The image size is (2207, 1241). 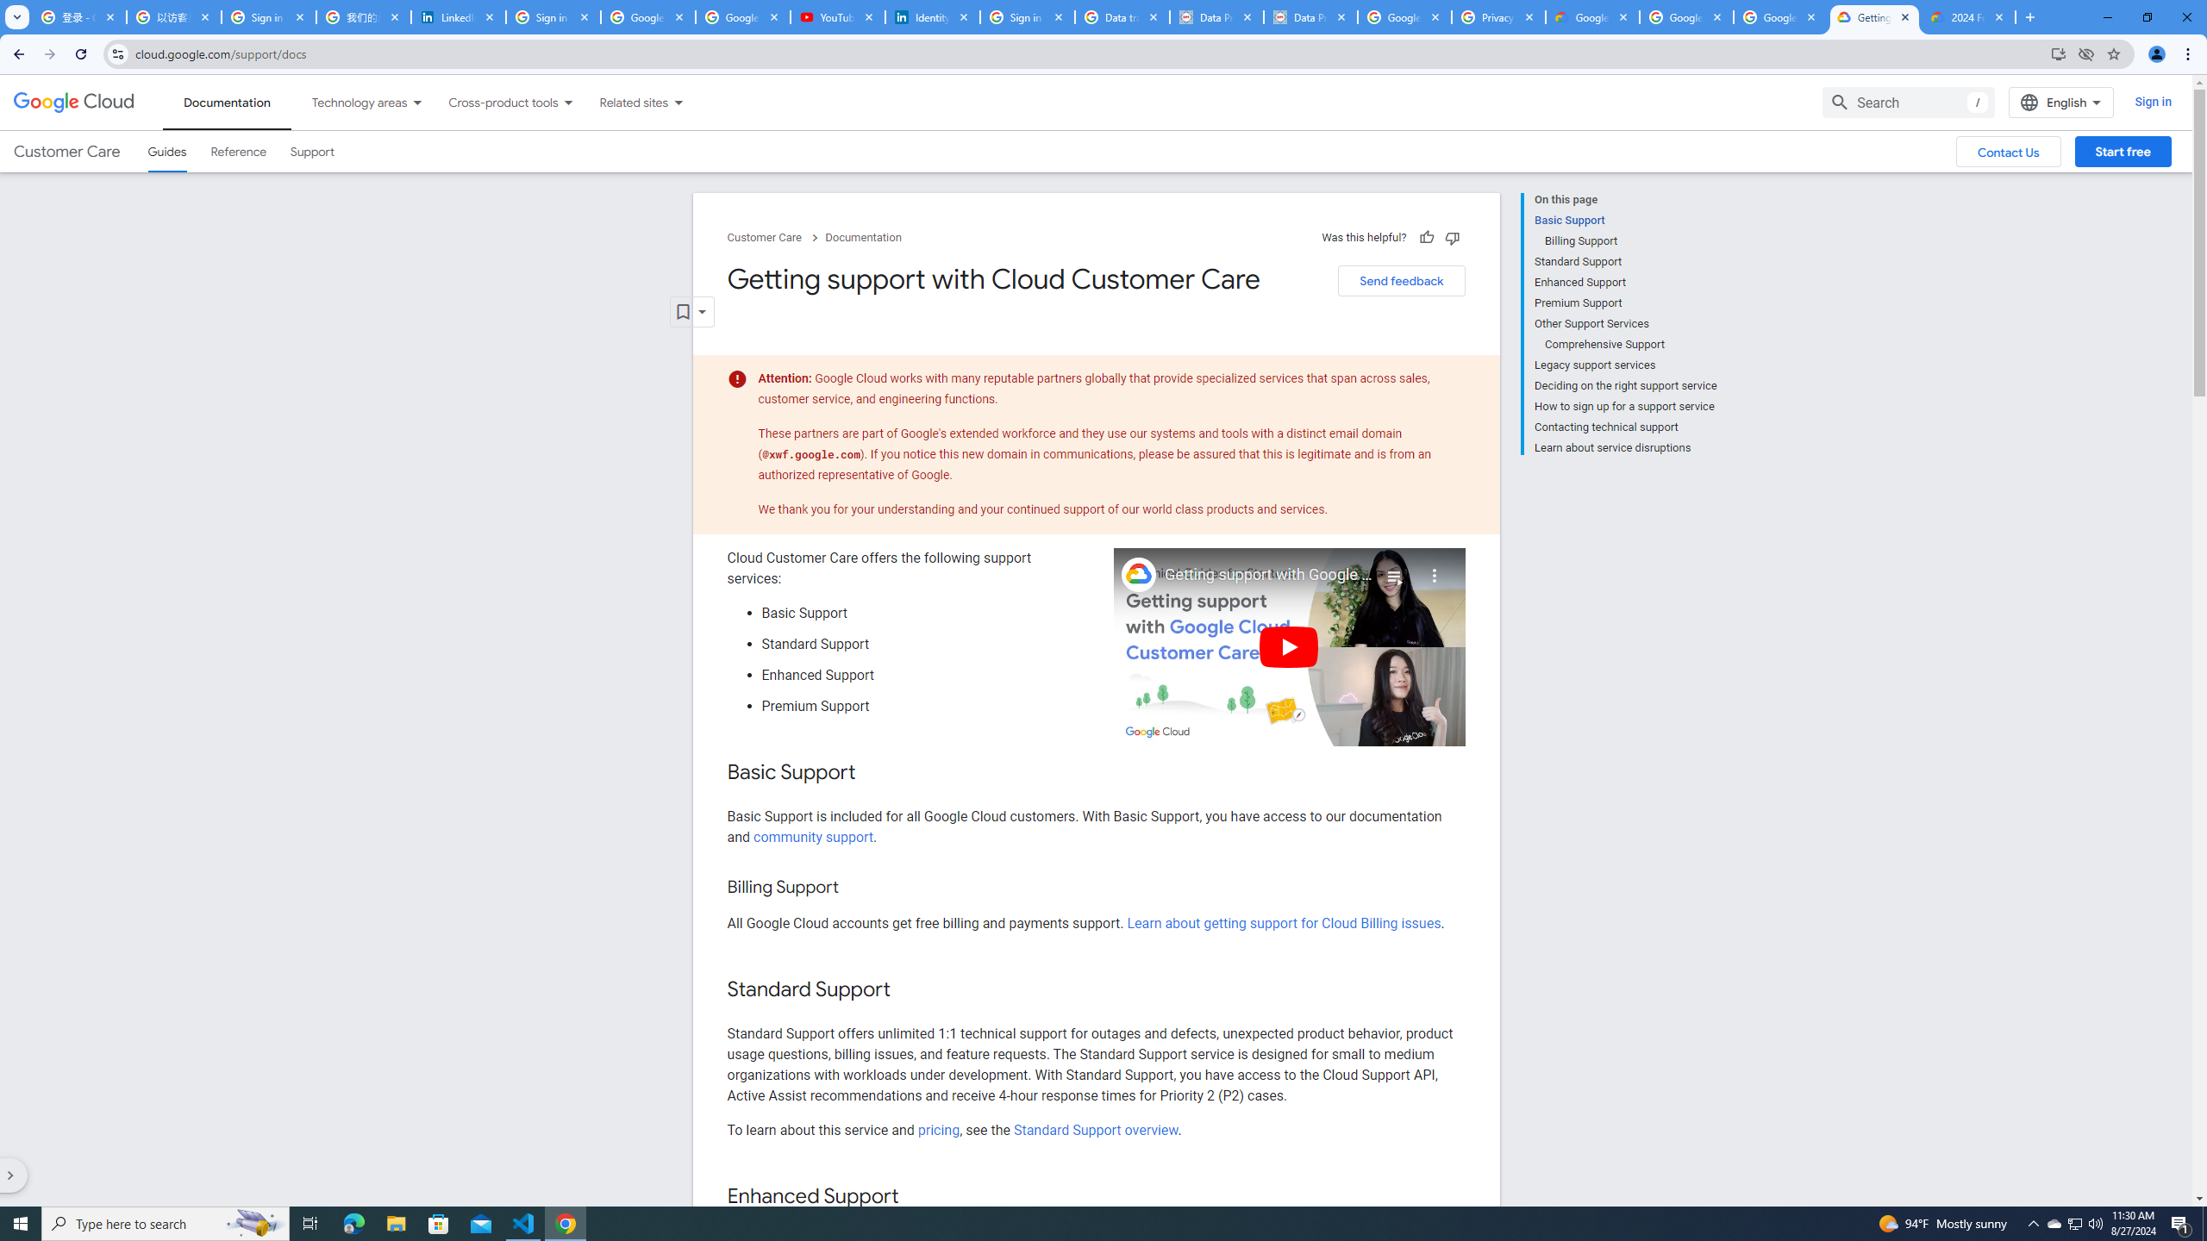 I want to click on Data Privacy Framework, so click(x=1217, y=17).